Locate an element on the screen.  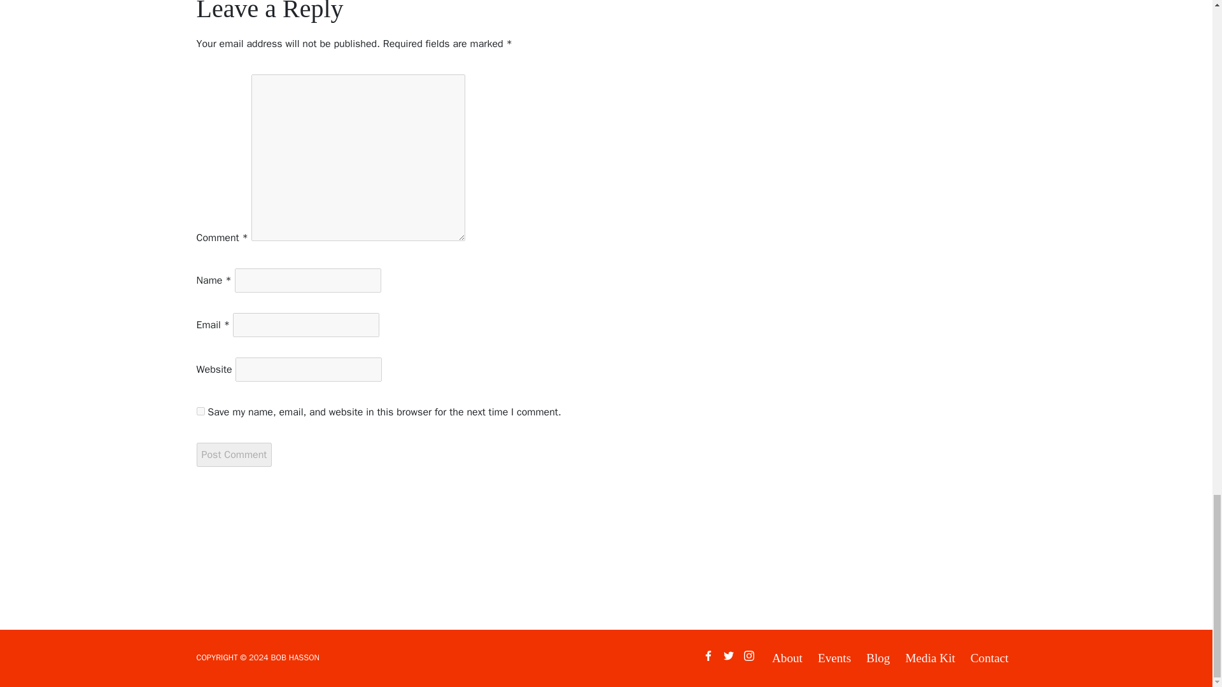
About is located at coordinates (787, 658).